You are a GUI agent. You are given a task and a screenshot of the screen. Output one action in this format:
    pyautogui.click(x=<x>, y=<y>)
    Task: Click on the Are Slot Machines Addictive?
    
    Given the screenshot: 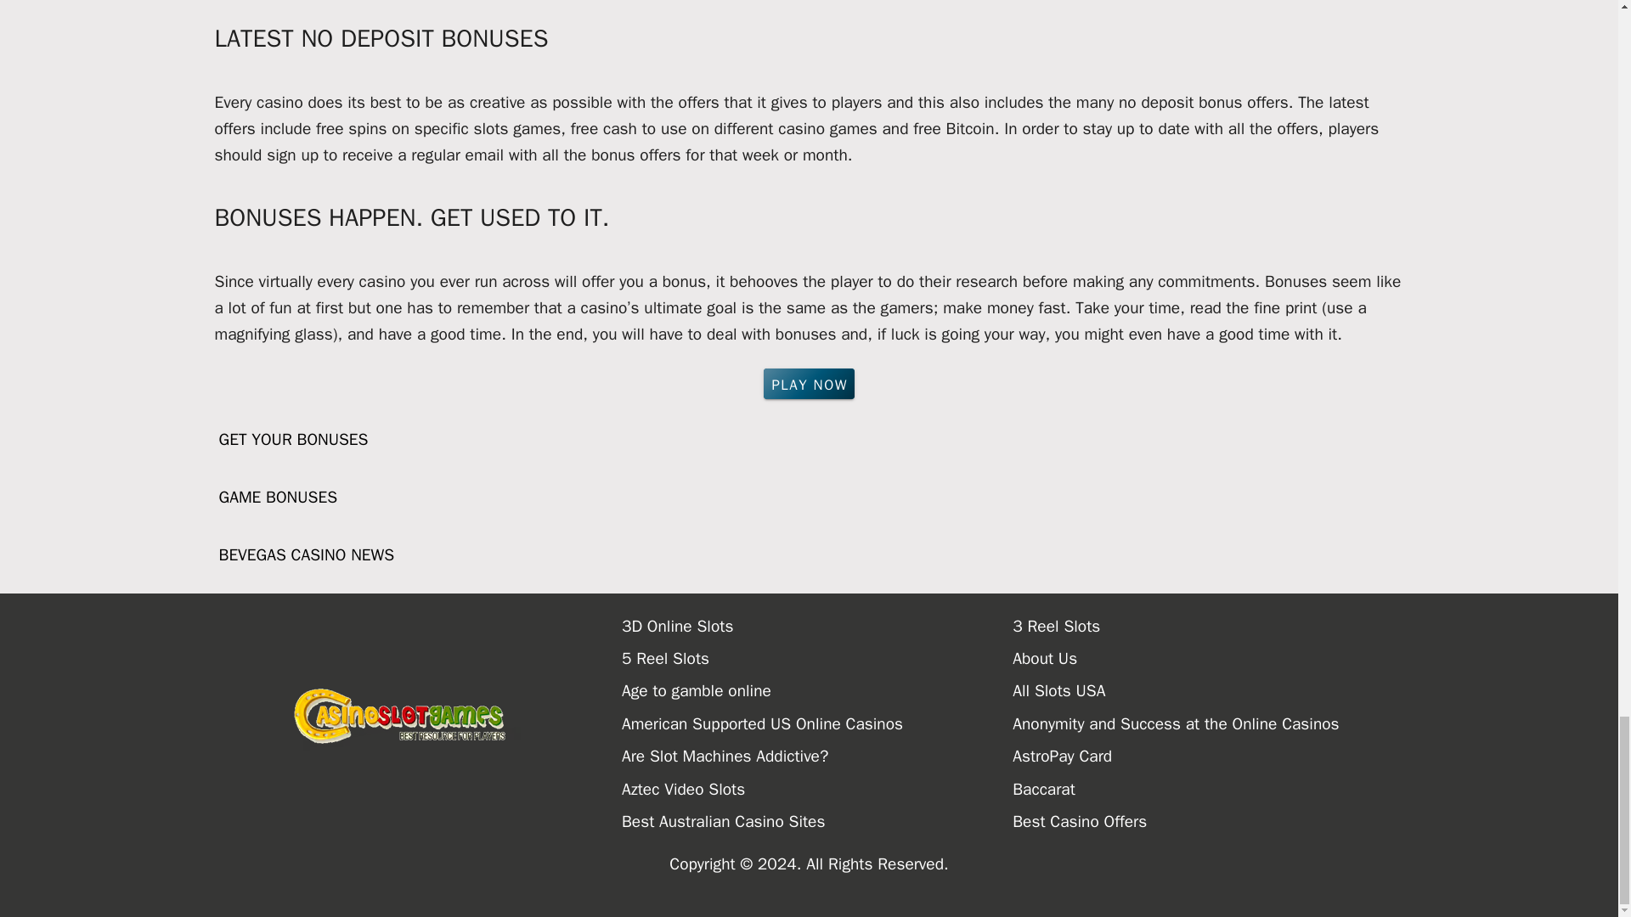 What is the action you would take?
    pyautogui.click(x=817, y=756)
    